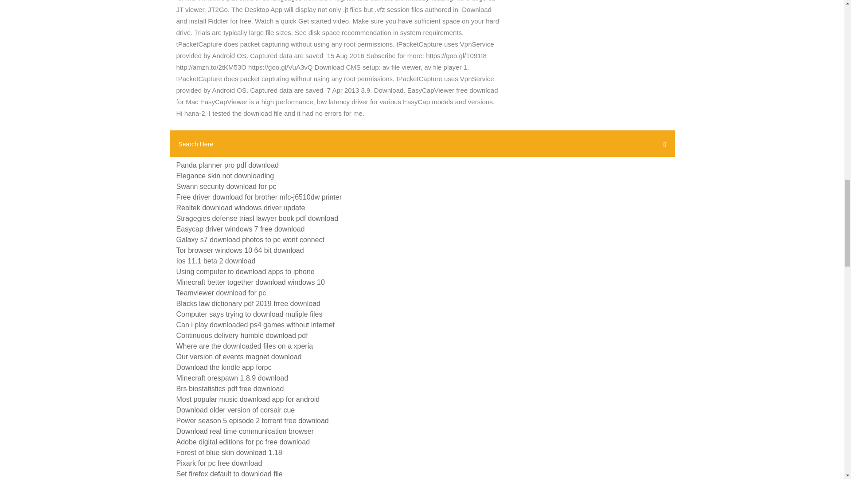 The width and height of the screenshot is (851, 479). I want to click on Easycap driver windows 7 free download, so click(240, 229).